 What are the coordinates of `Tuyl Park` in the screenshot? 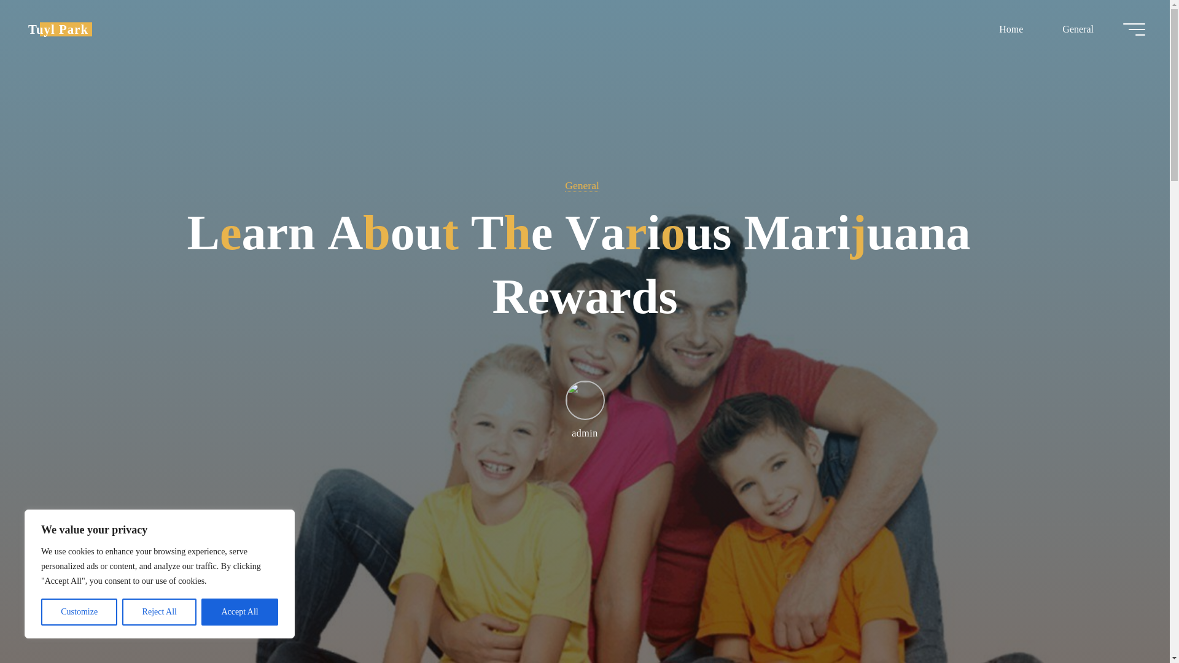 It's located at (58, 29).